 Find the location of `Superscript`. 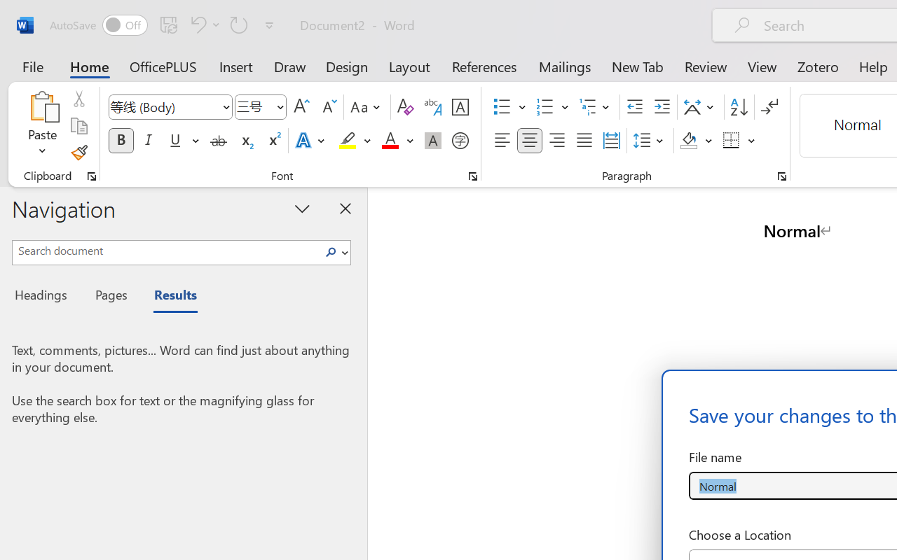

Superscript is located at coordinates (273, 141).